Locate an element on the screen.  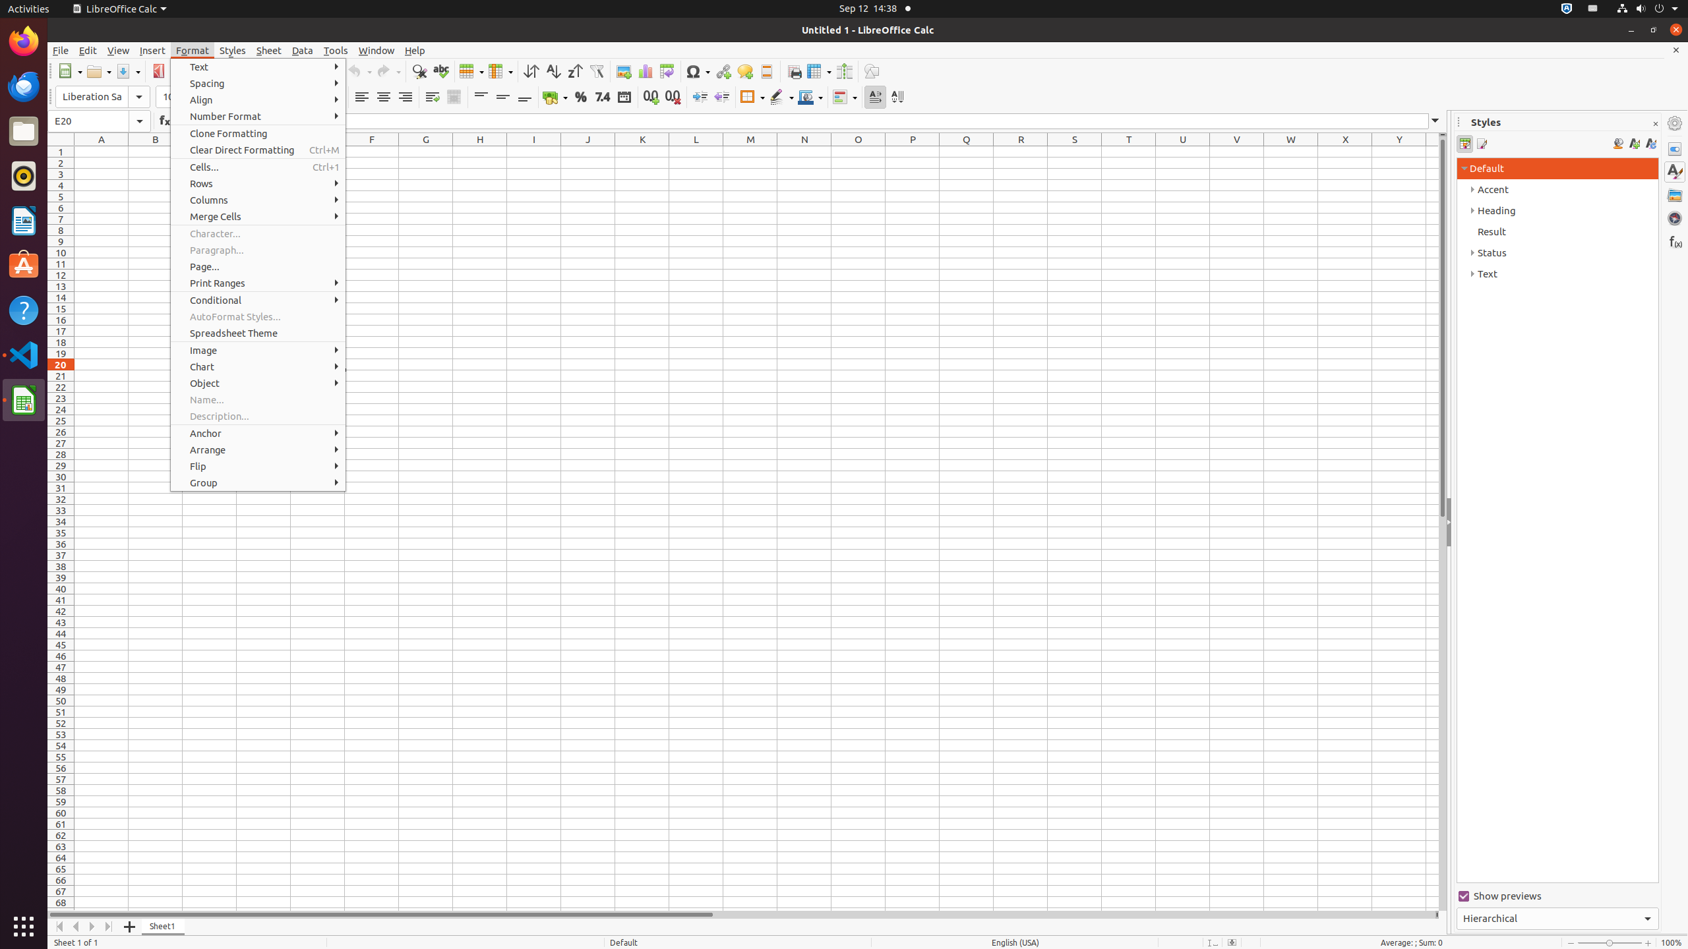
Percent is located at coordinates (580, 98).